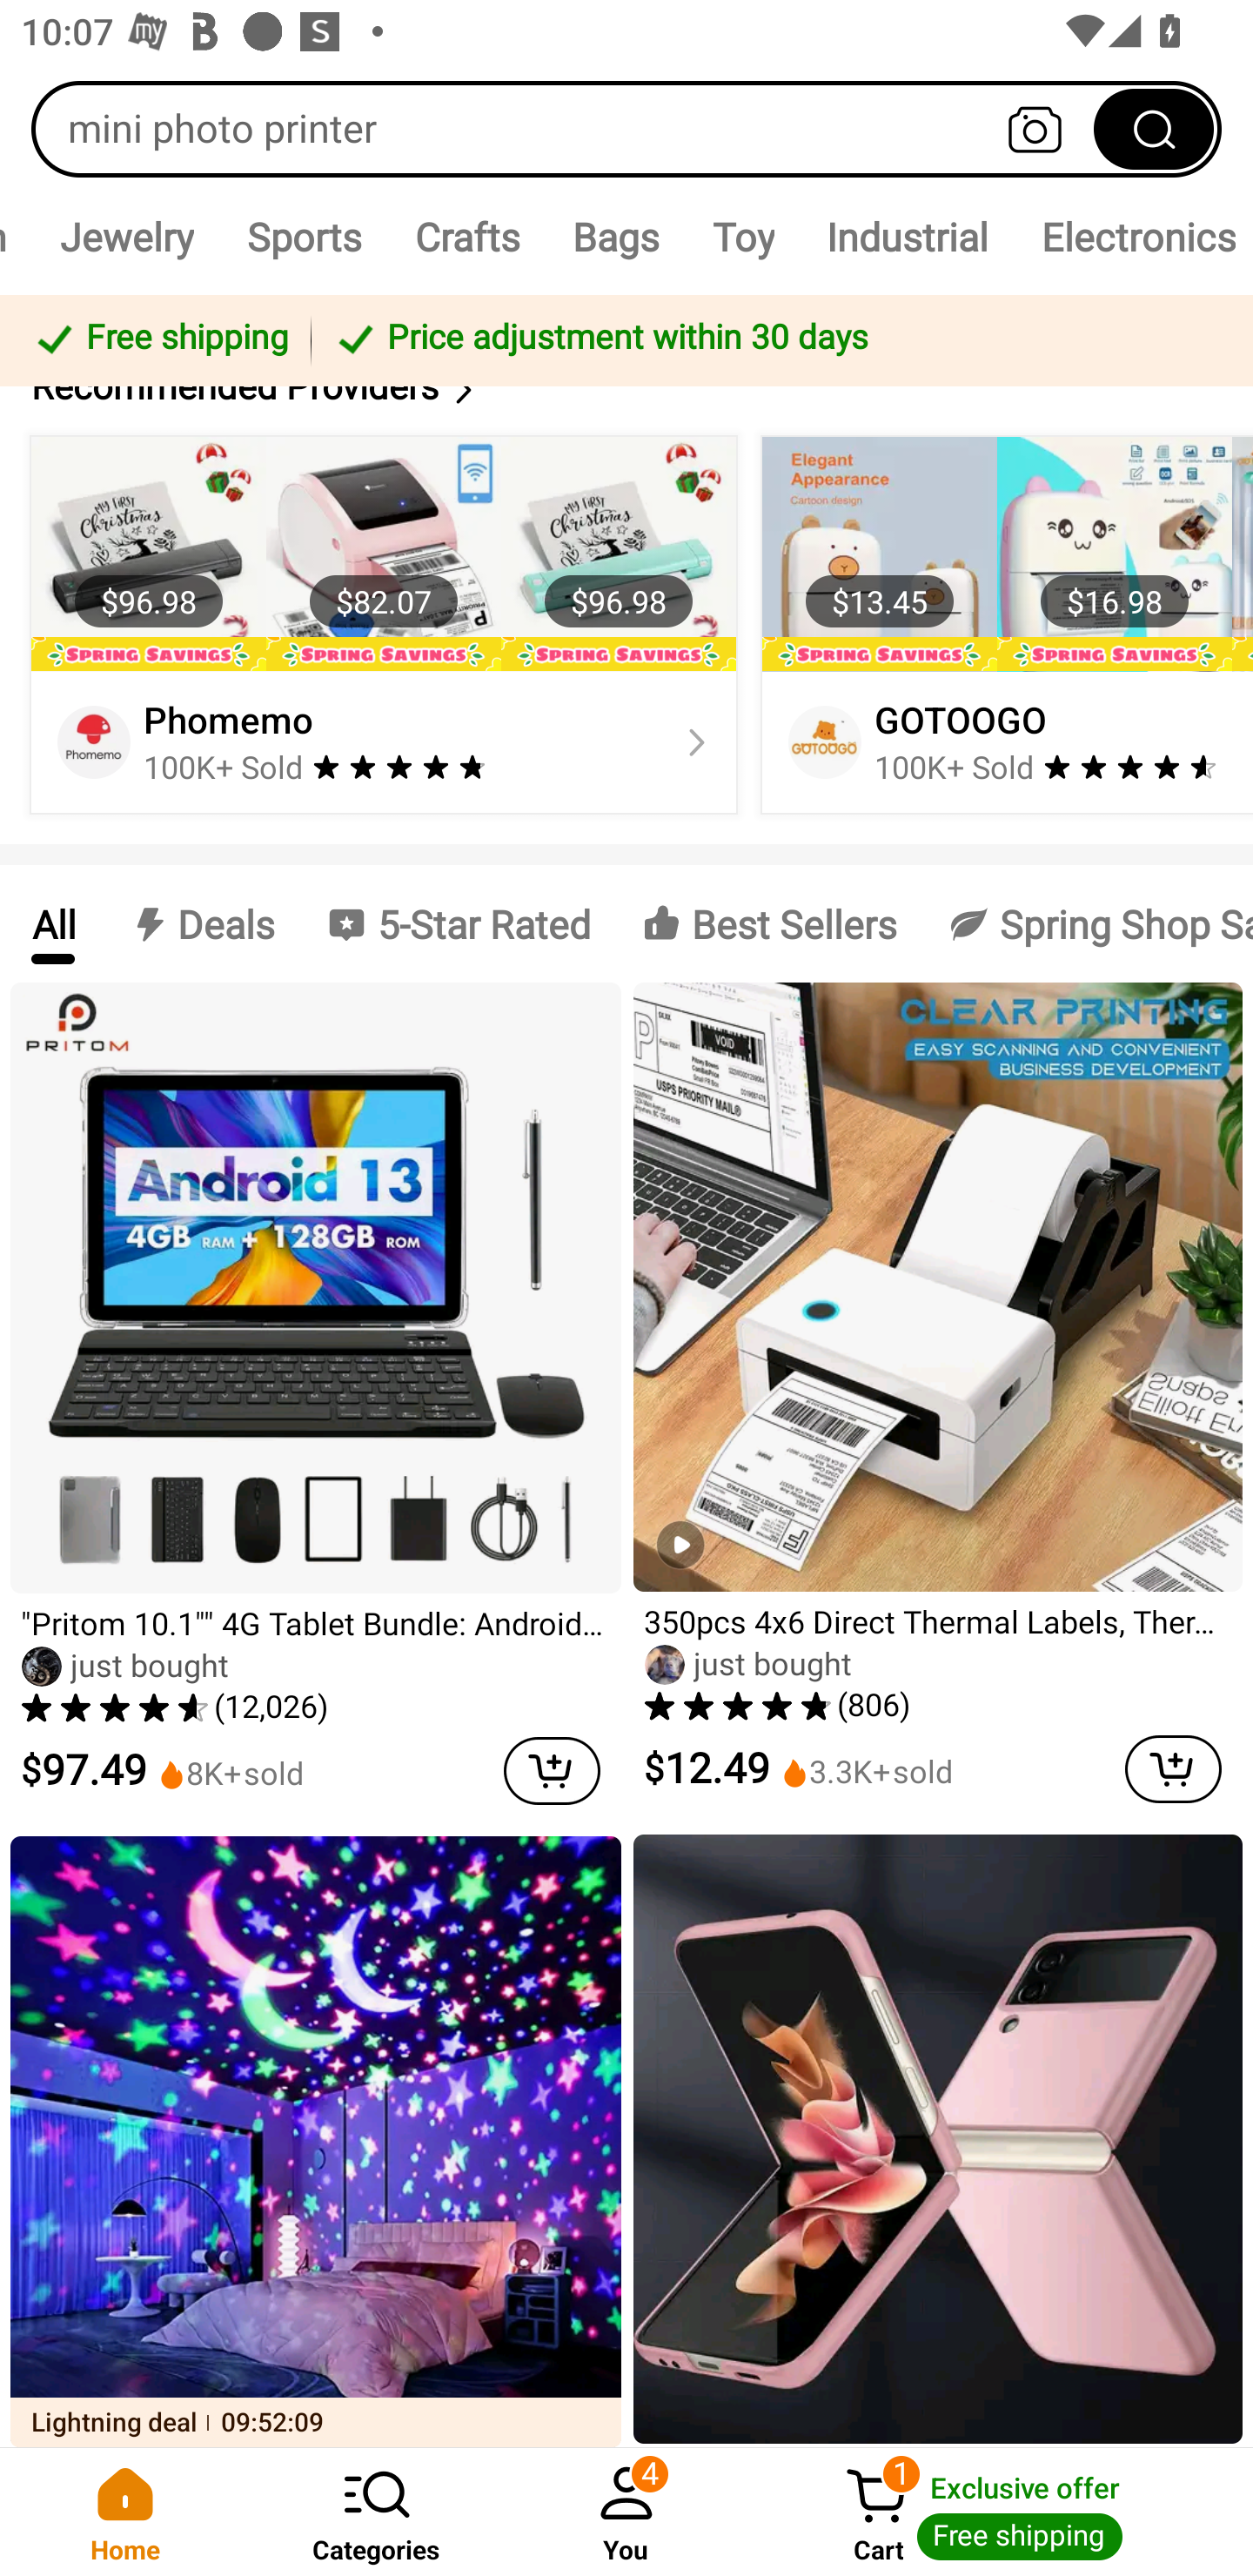 The image size is (1253, 2576). I want to click on mini photo printer, so click(626, 129).